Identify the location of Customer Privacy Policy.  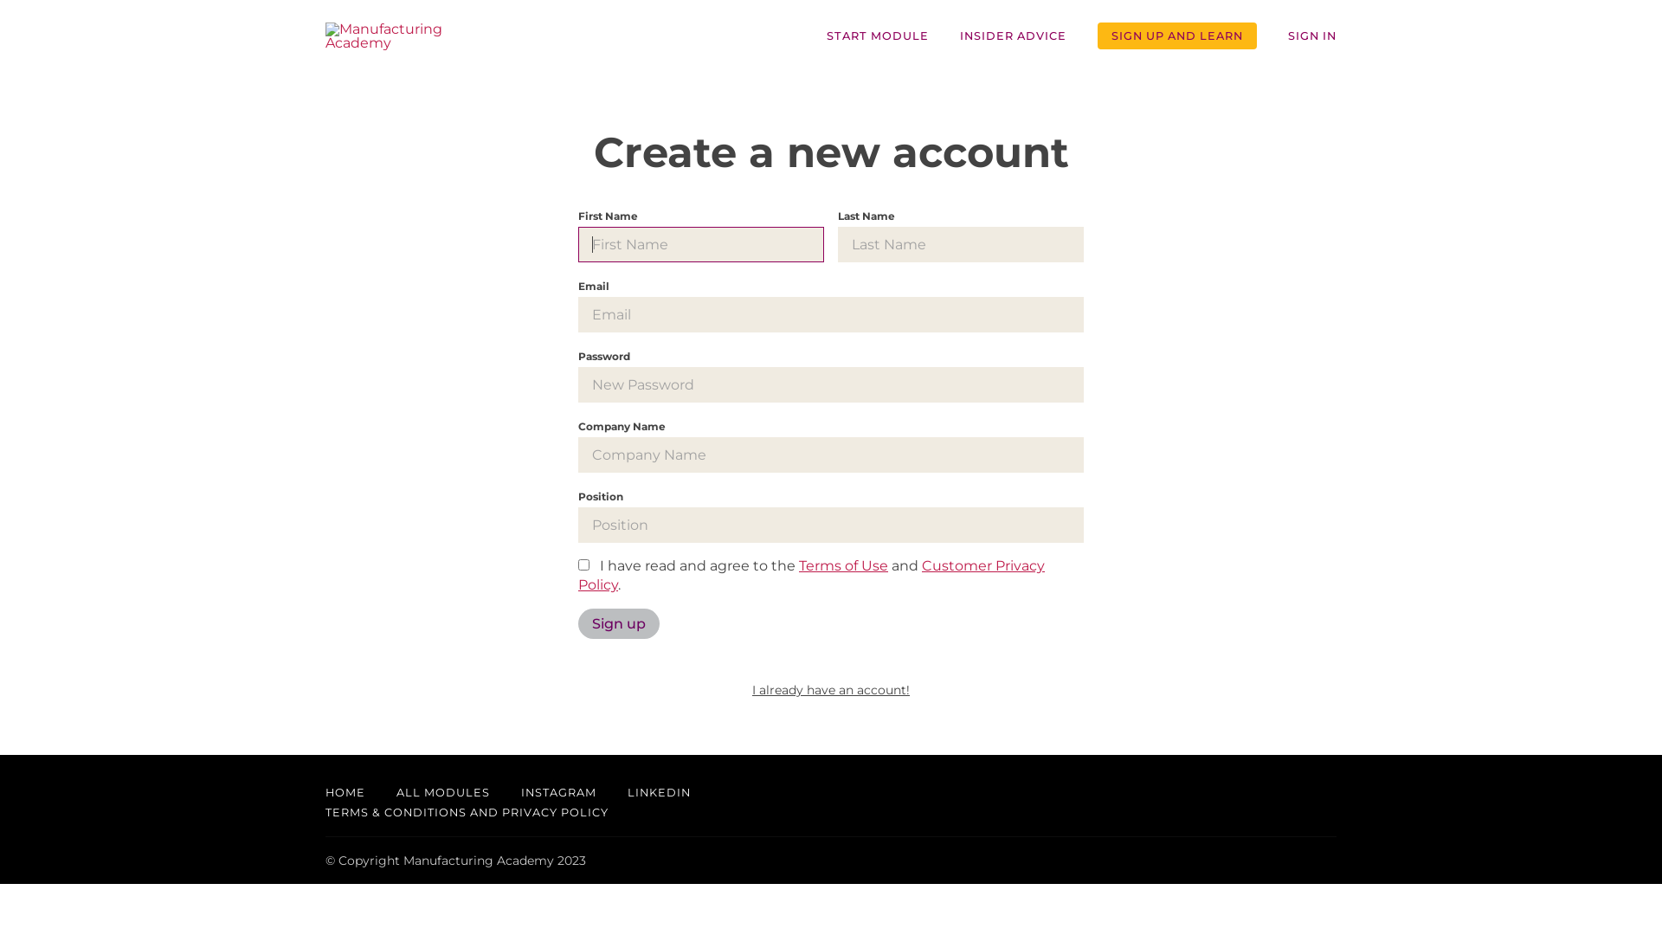
(812, 575).